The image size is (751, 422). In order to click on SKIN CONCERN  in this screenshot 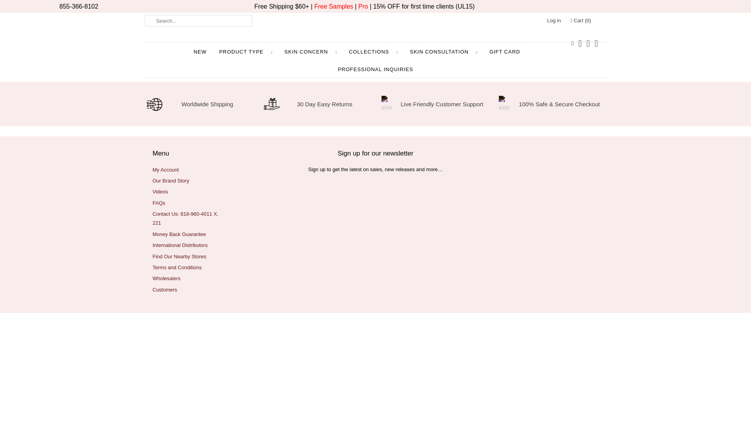, I will do `click(311, 52)`.